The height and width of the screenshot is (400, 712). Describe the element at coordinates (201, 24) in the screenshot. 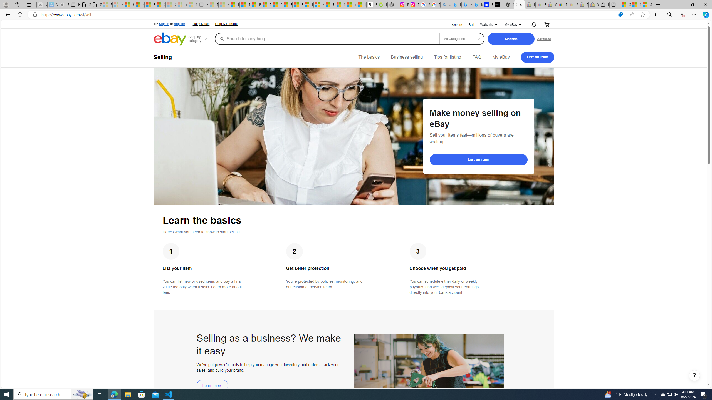

I see `Daily Deals` at that location.